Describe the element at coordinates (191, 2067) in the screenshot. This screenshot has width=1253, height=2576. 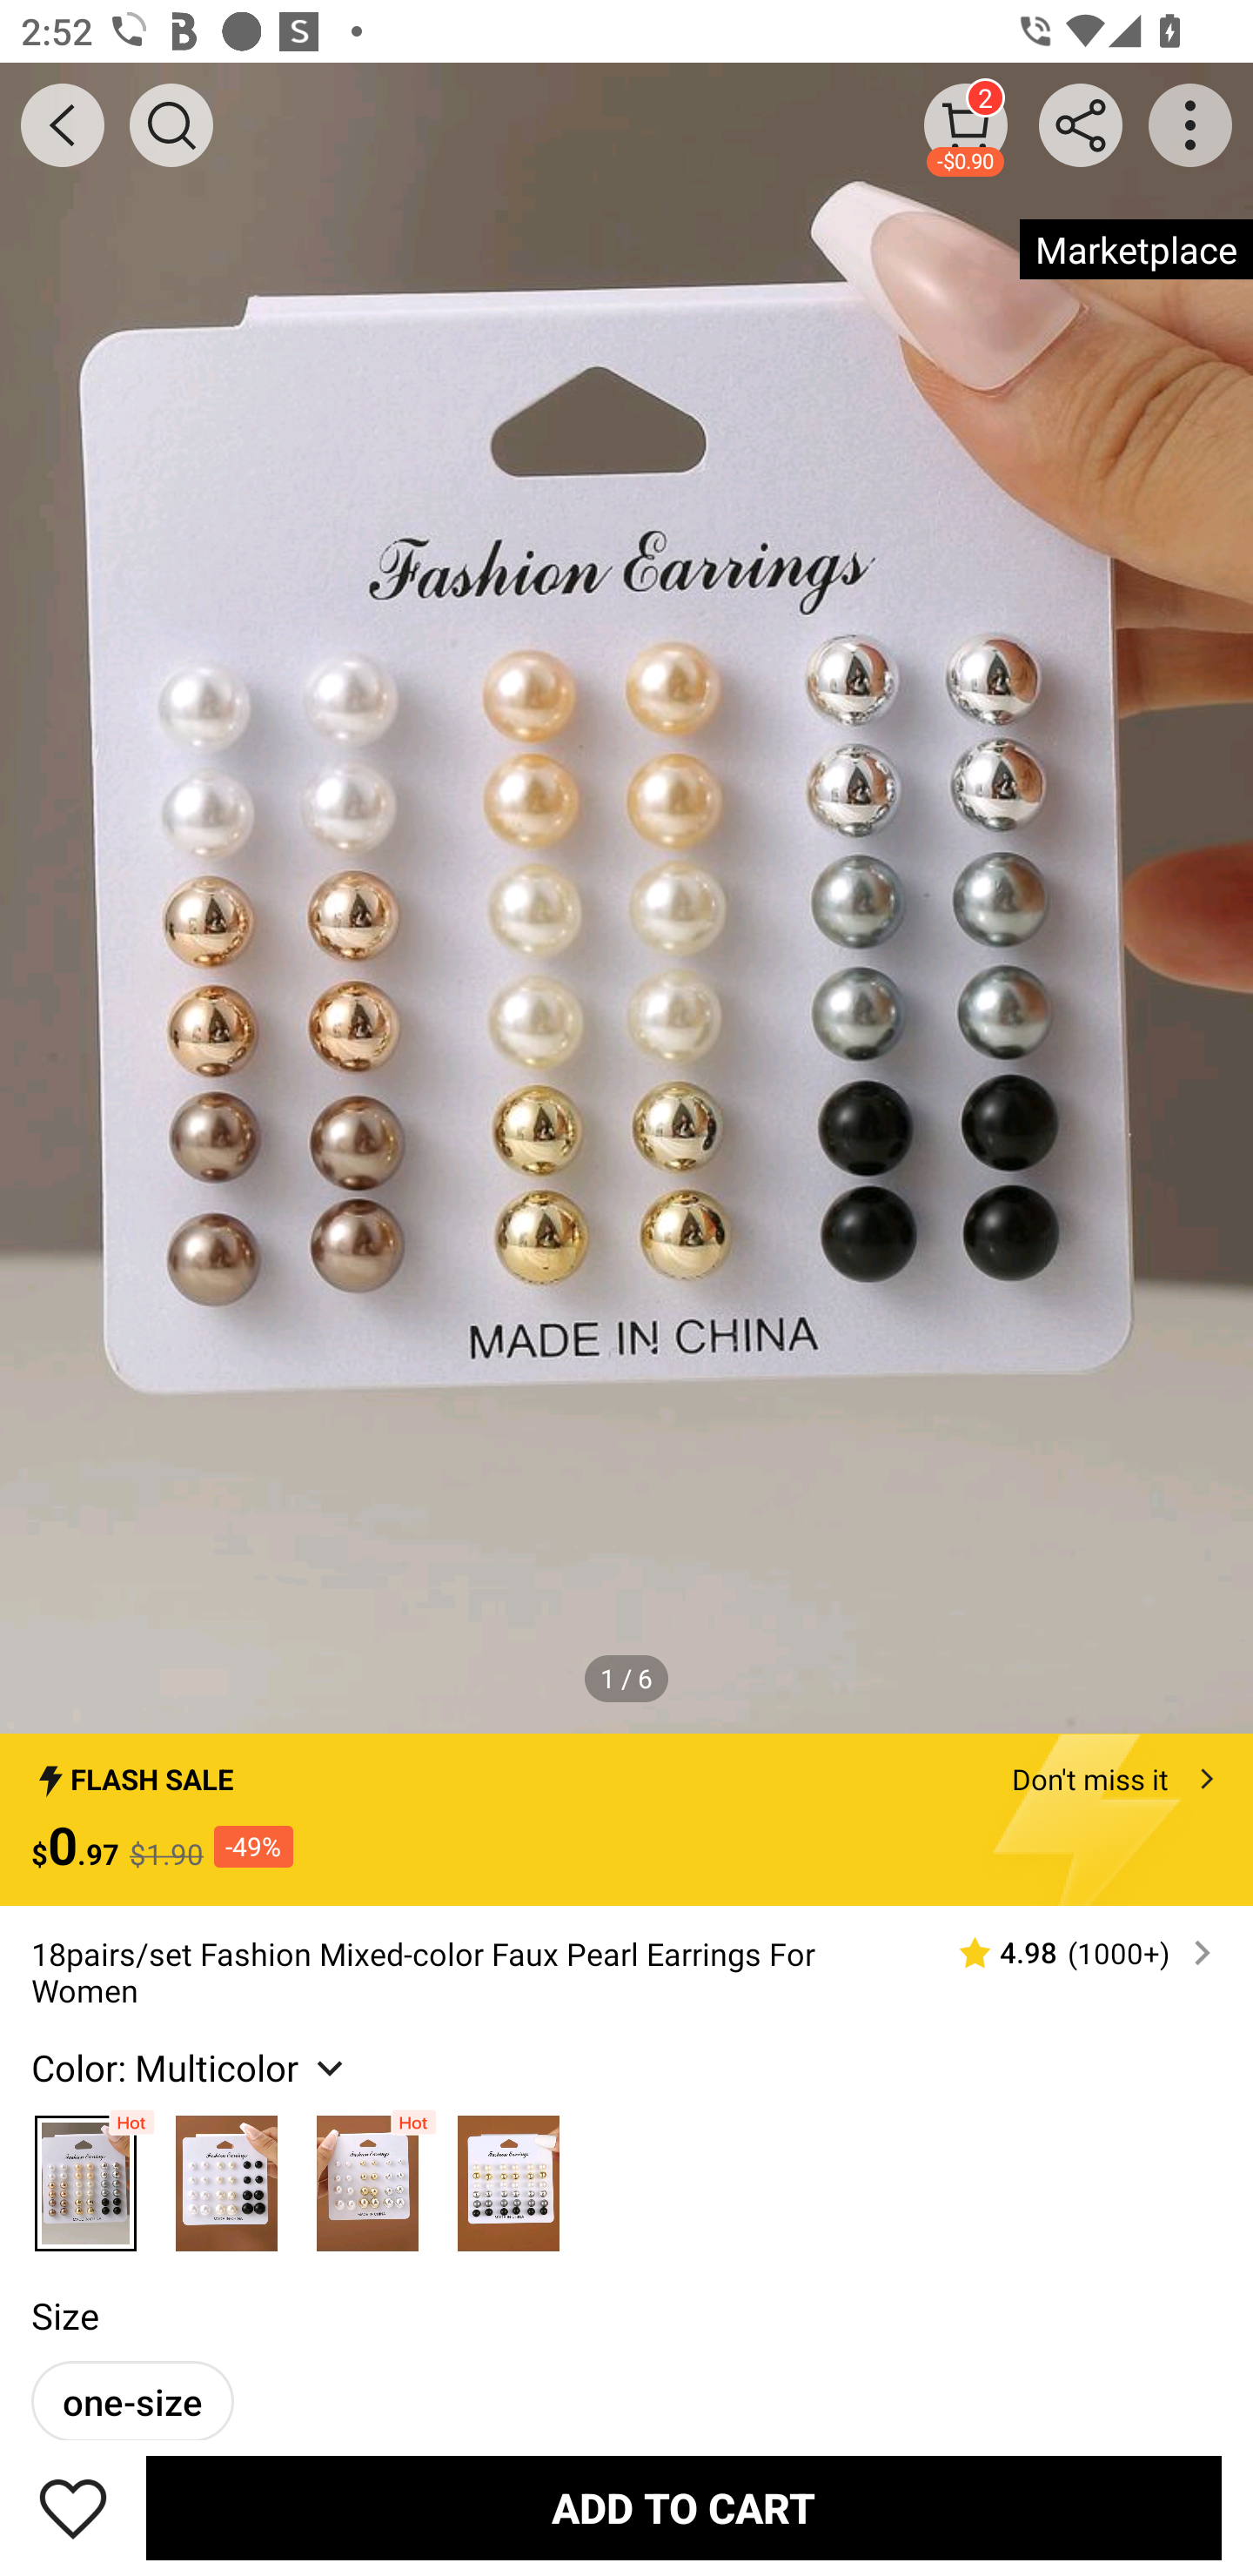
I see `Color: Multicolor` at that location.